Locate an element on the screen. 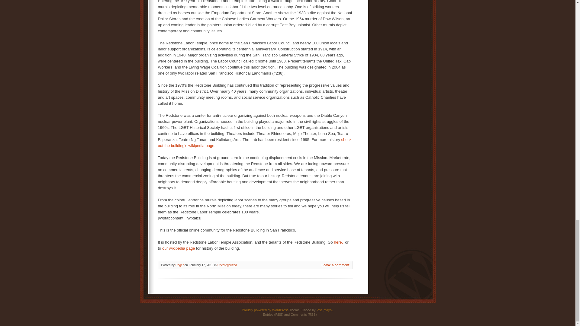  Uncategorized is located at coordinates (227, 265).